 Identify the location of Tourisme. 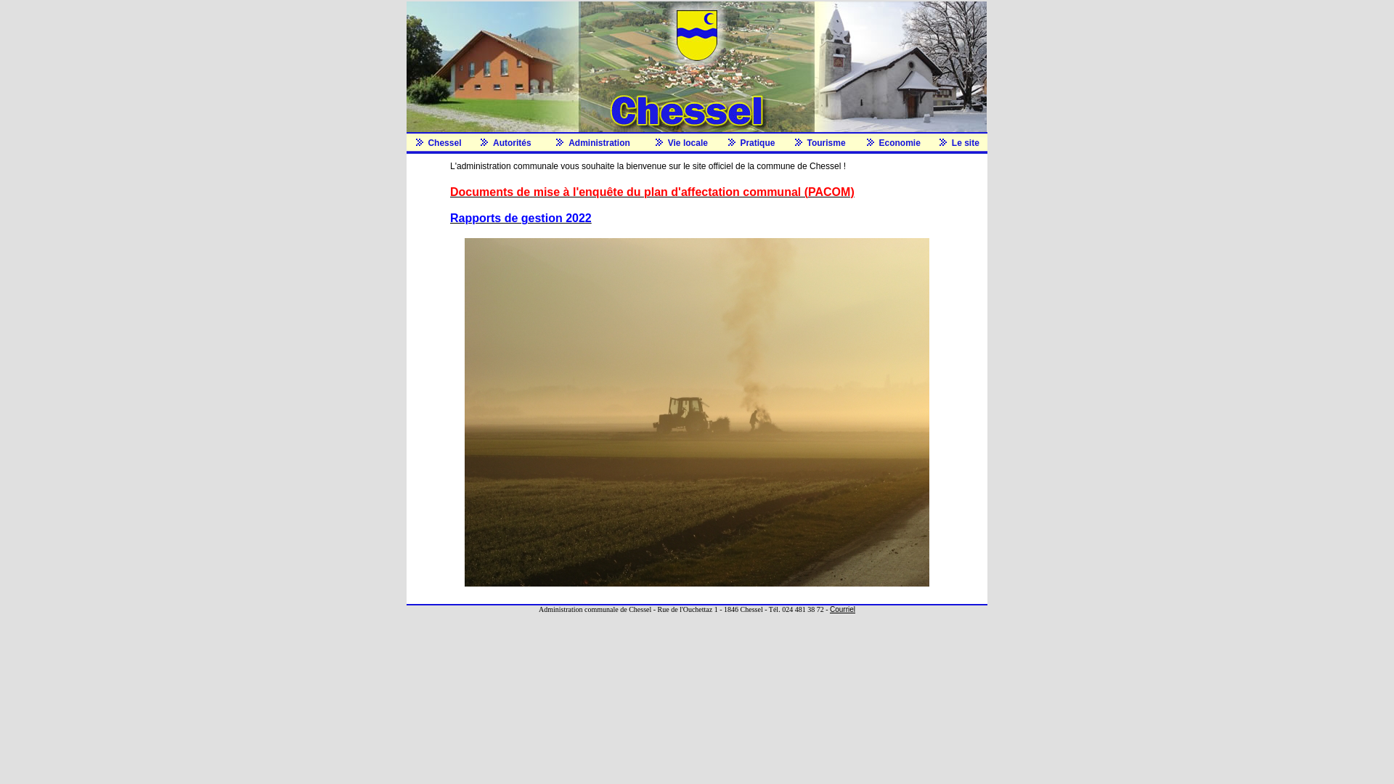
(826, 143).